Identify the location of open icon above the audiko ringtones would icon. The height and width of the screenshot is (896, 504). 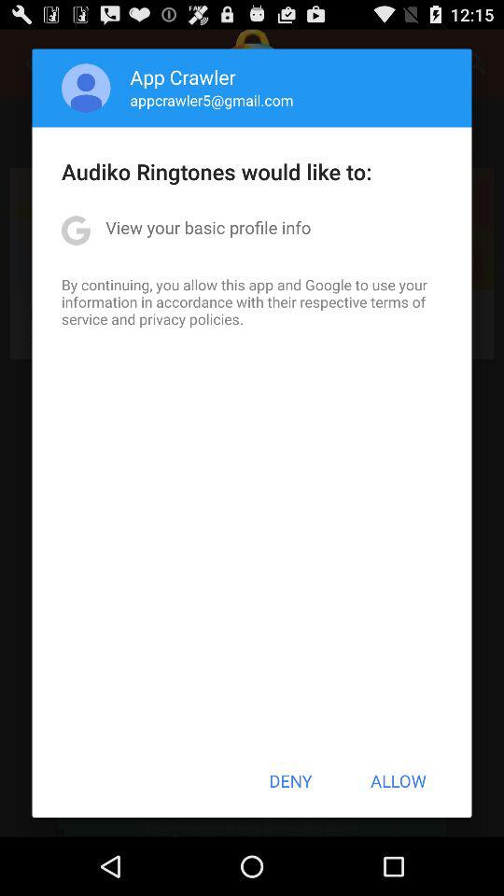
(211, 100).